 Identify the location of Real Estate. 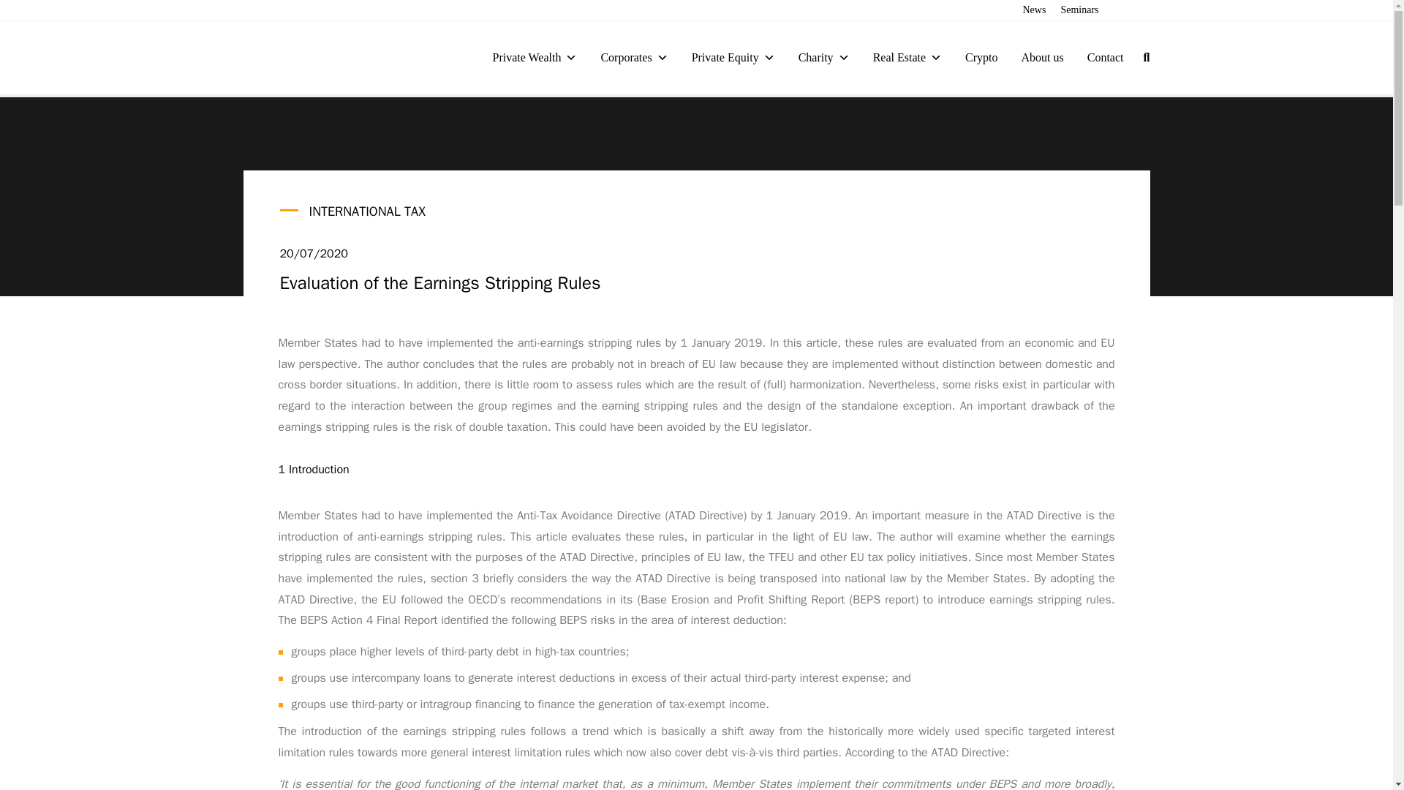
(907, 57).